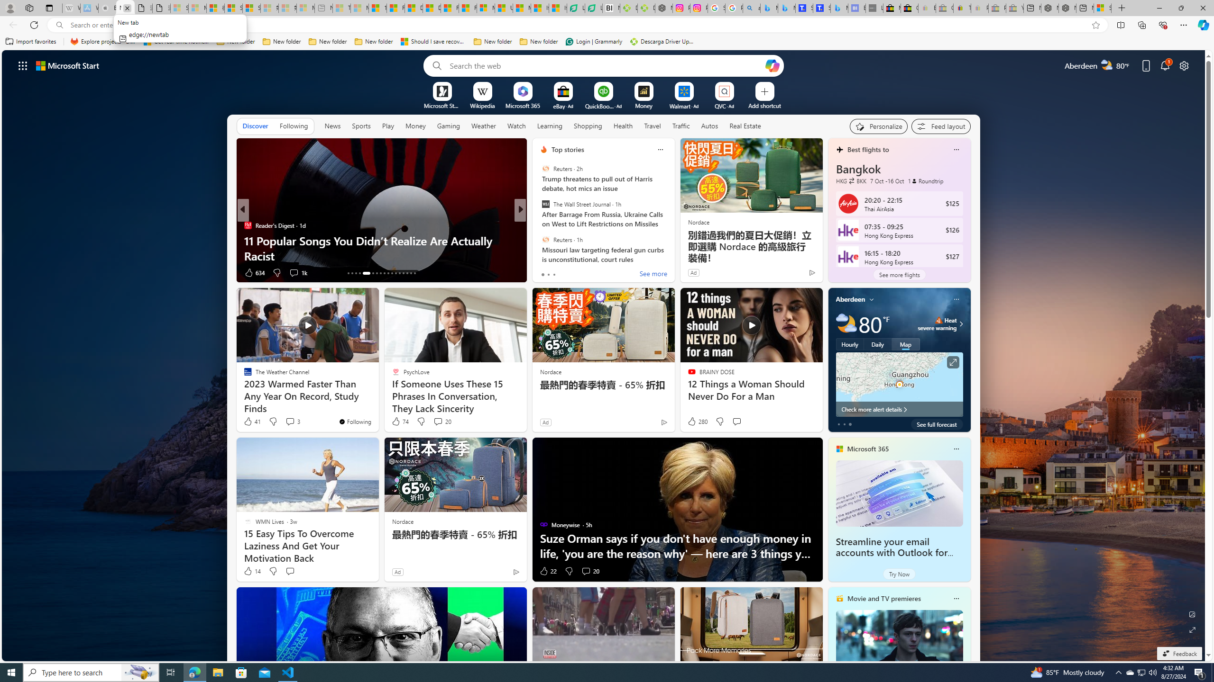 Image resolution: width=1214 pixels, height=682 pixels. What do you see at coordinates (248, 225) in the screenshot?
I see `Reader's Digest` at bounding box center [248, 225].